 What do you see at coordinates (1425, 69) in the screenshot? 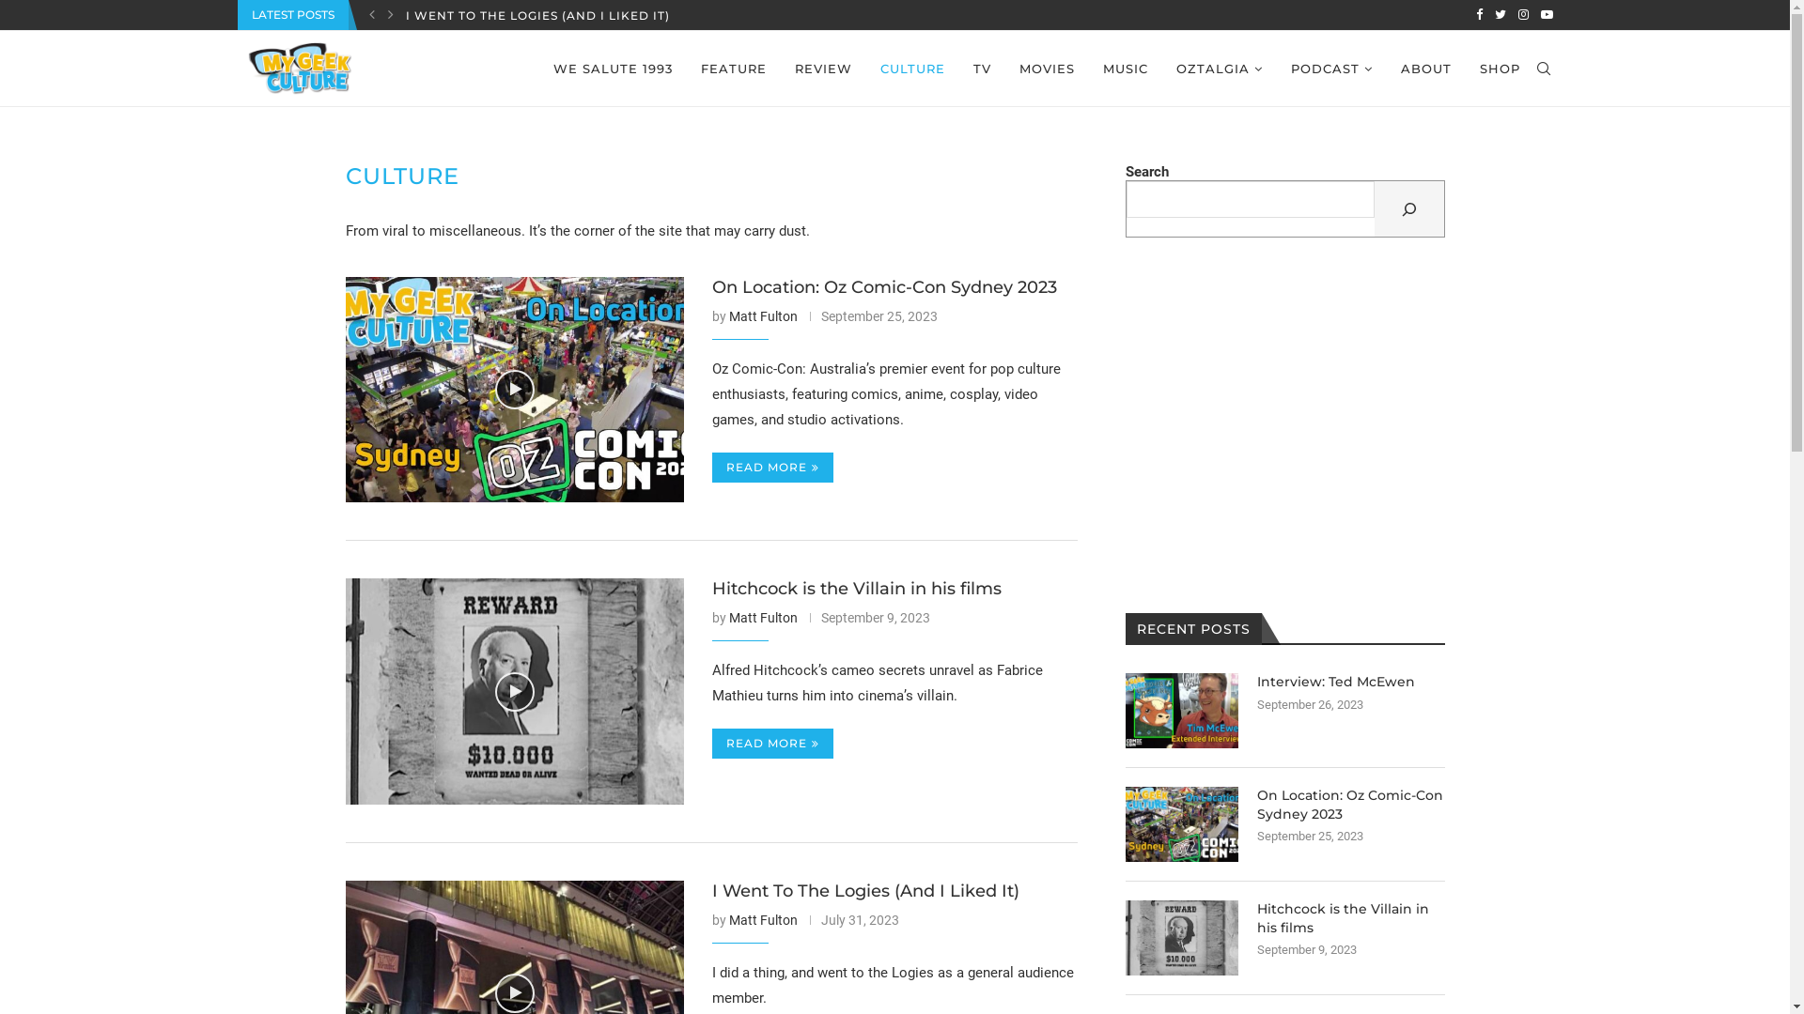
I see `ABOUT` at bounding box center [1425, 69].